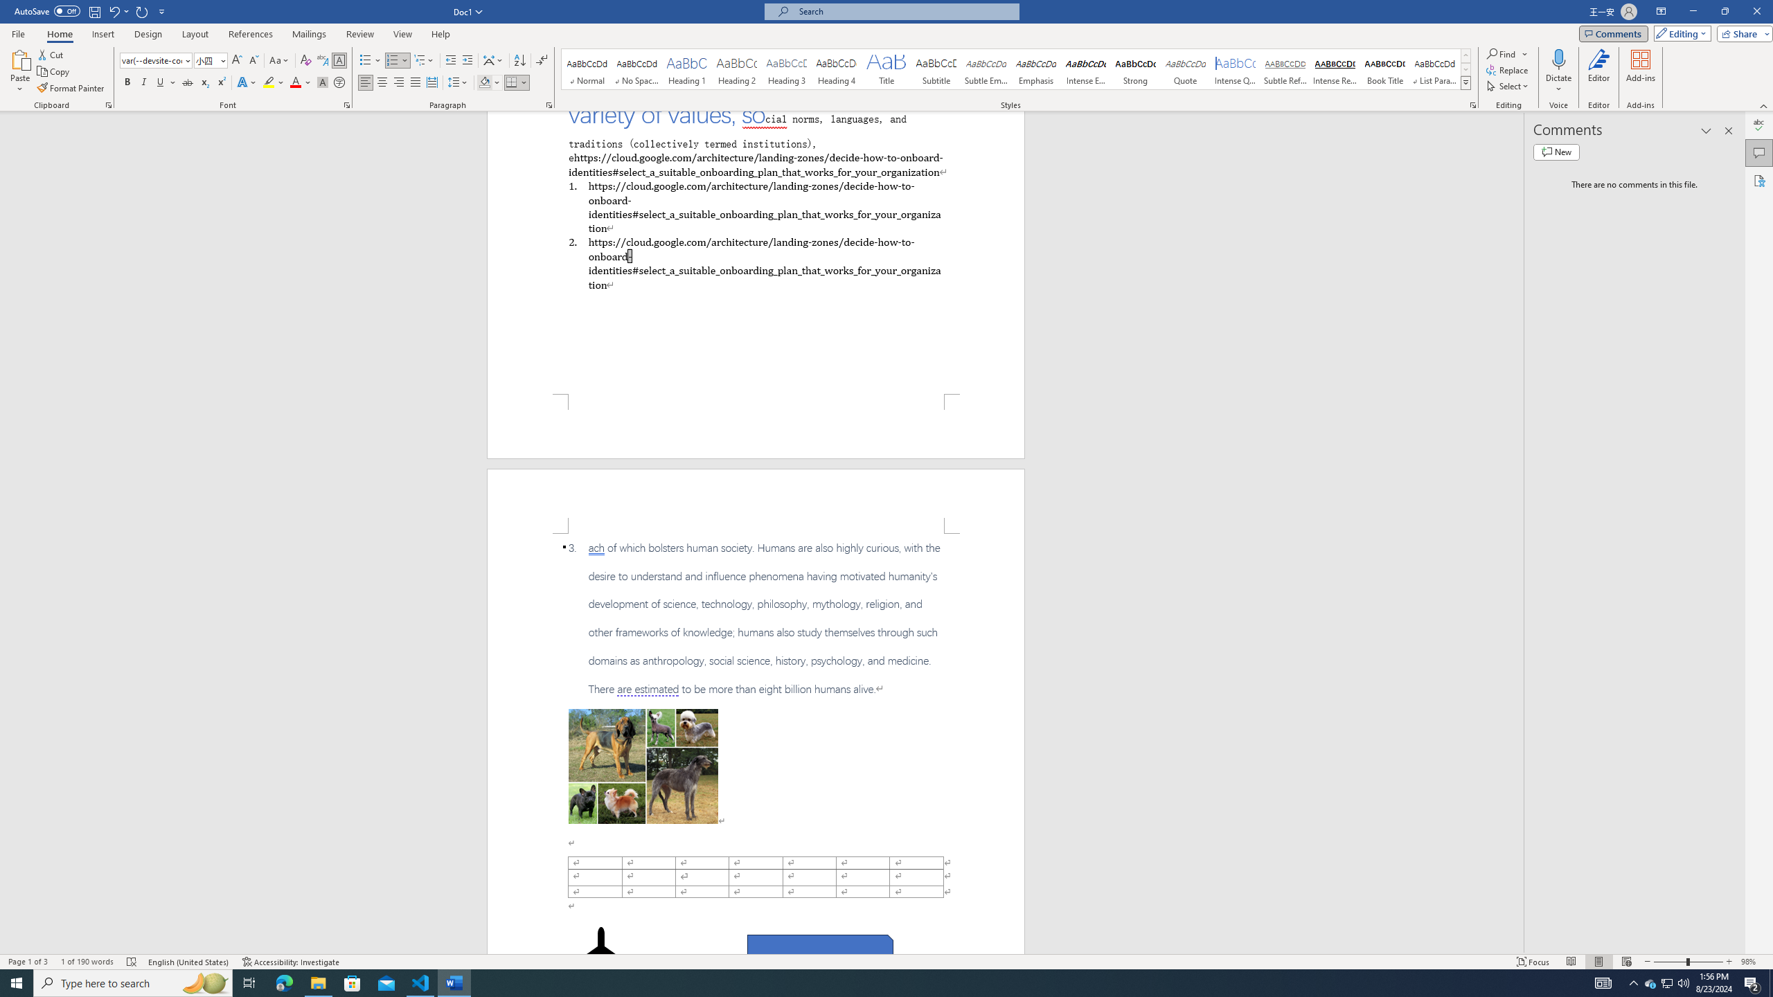 This screenshot has height=997, width=1773. Describe the element at coordinates (755, 206) in the screenshot. I see `1.` at that location.